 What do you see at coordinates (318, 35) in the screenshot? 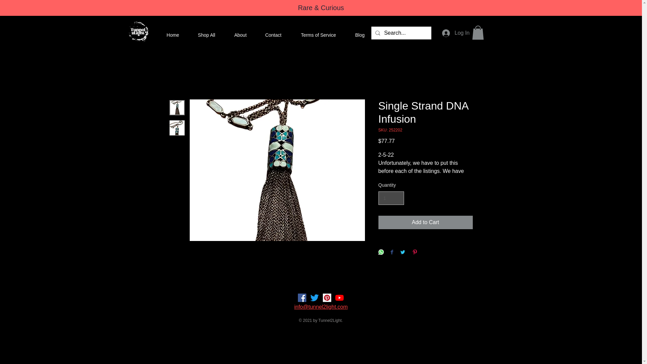
I see `Terms of Service` at bounding box center [318, 35].